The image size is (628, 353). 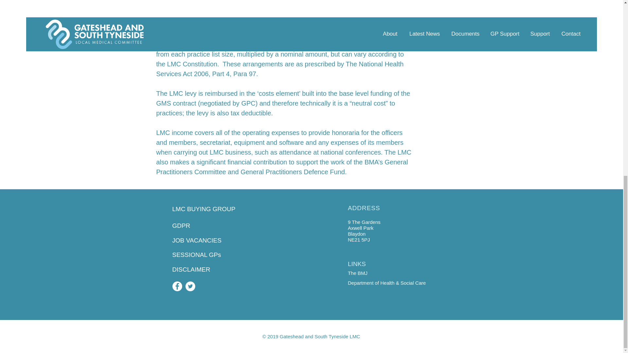 I want to click on JOB VACANCIES, so click(x=210, y=241).